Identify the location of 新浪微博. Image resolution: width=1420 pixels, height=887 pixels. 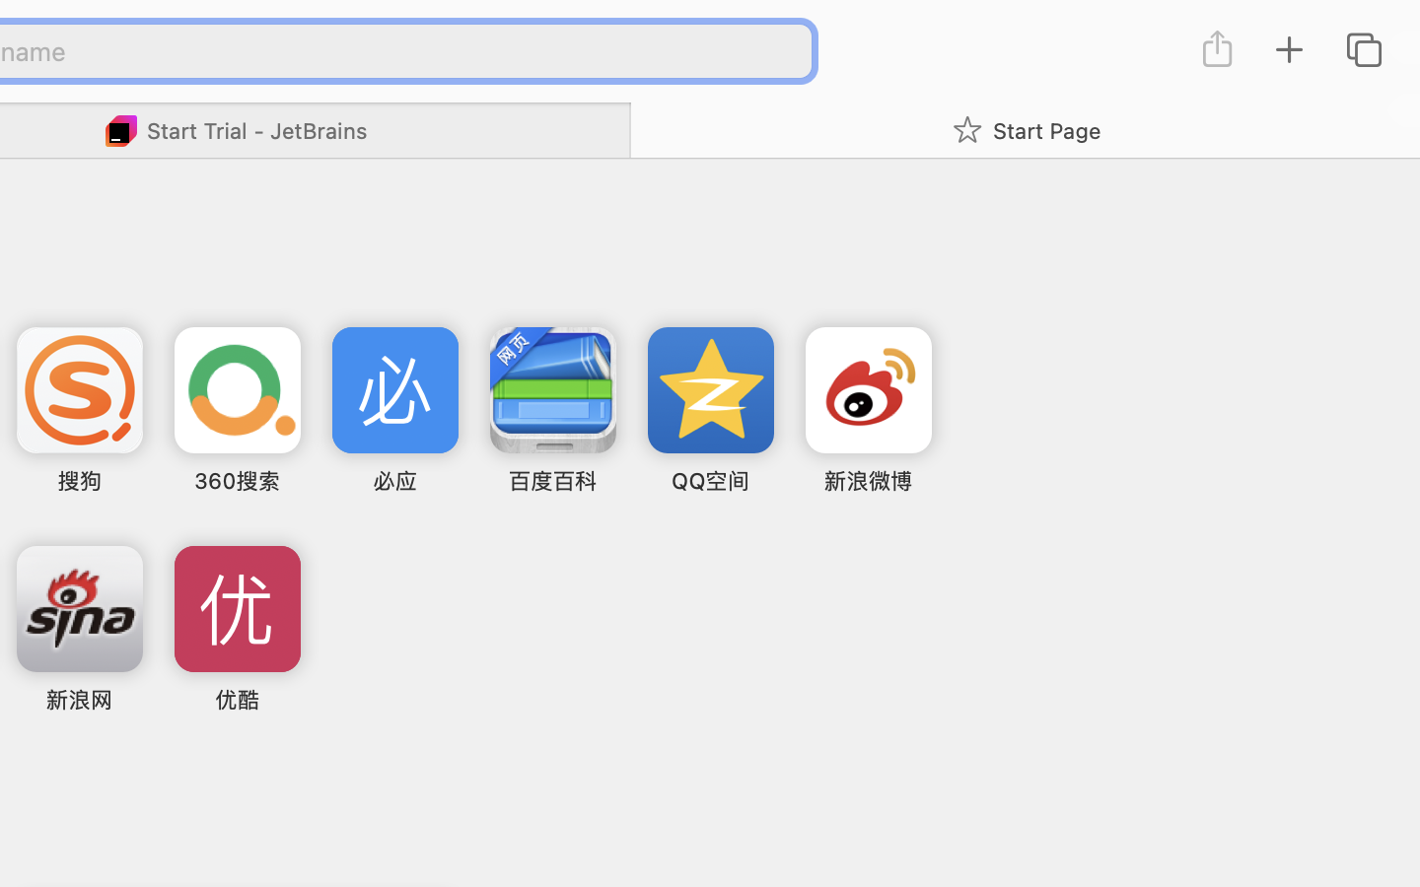
(868, 481).